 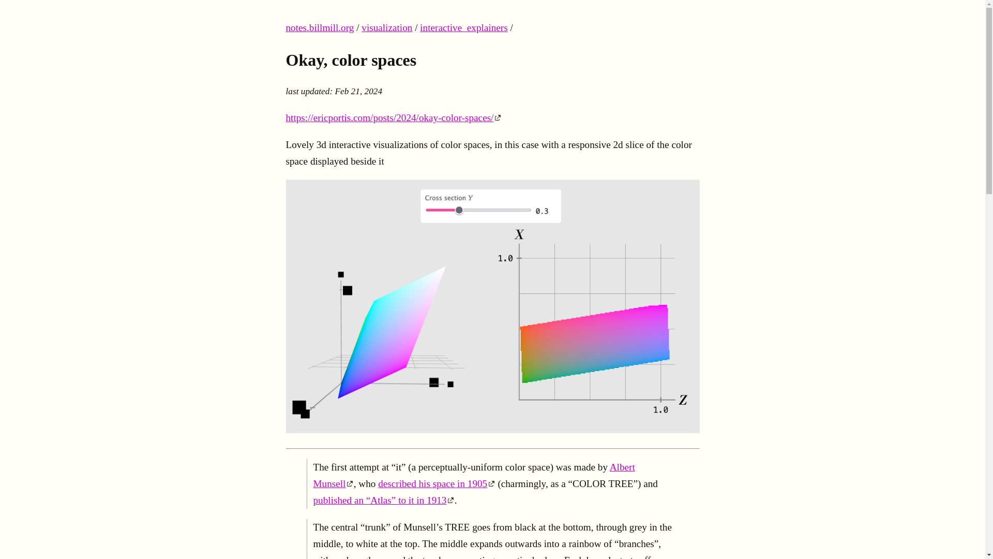 I want to click on visualization, so click(x=386, y=27).